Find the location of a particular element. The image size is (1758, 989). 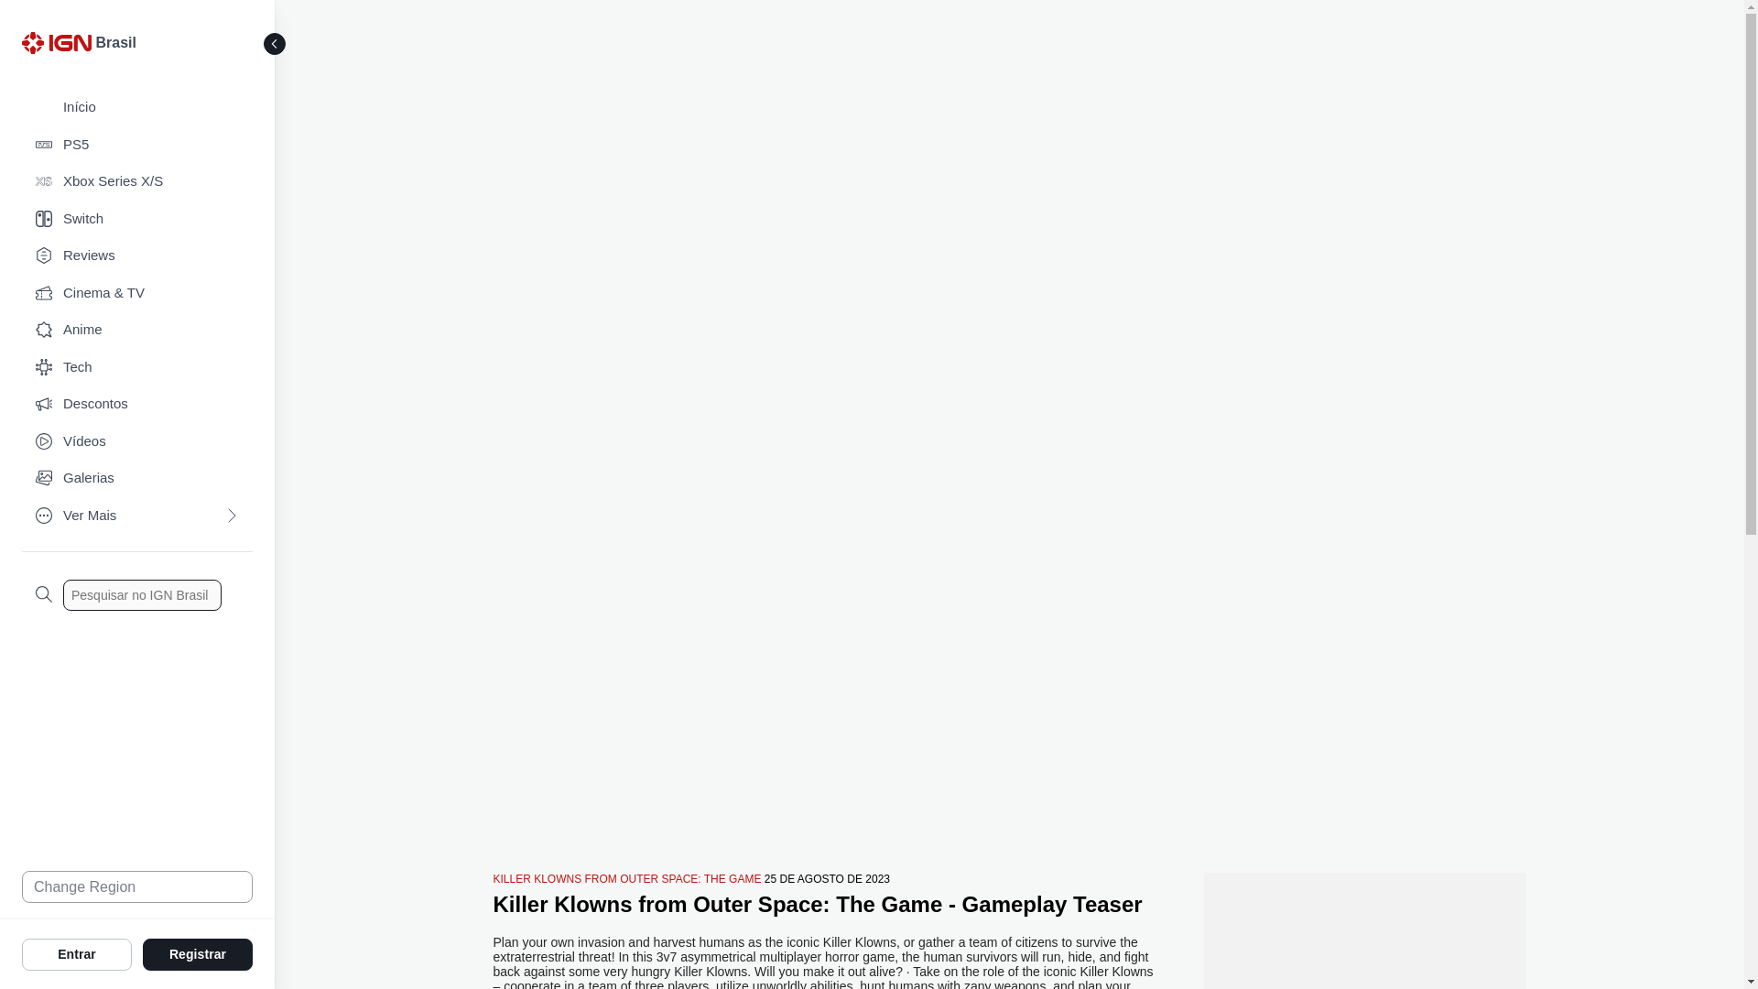

PS5 is located at coordinates (137, 145).